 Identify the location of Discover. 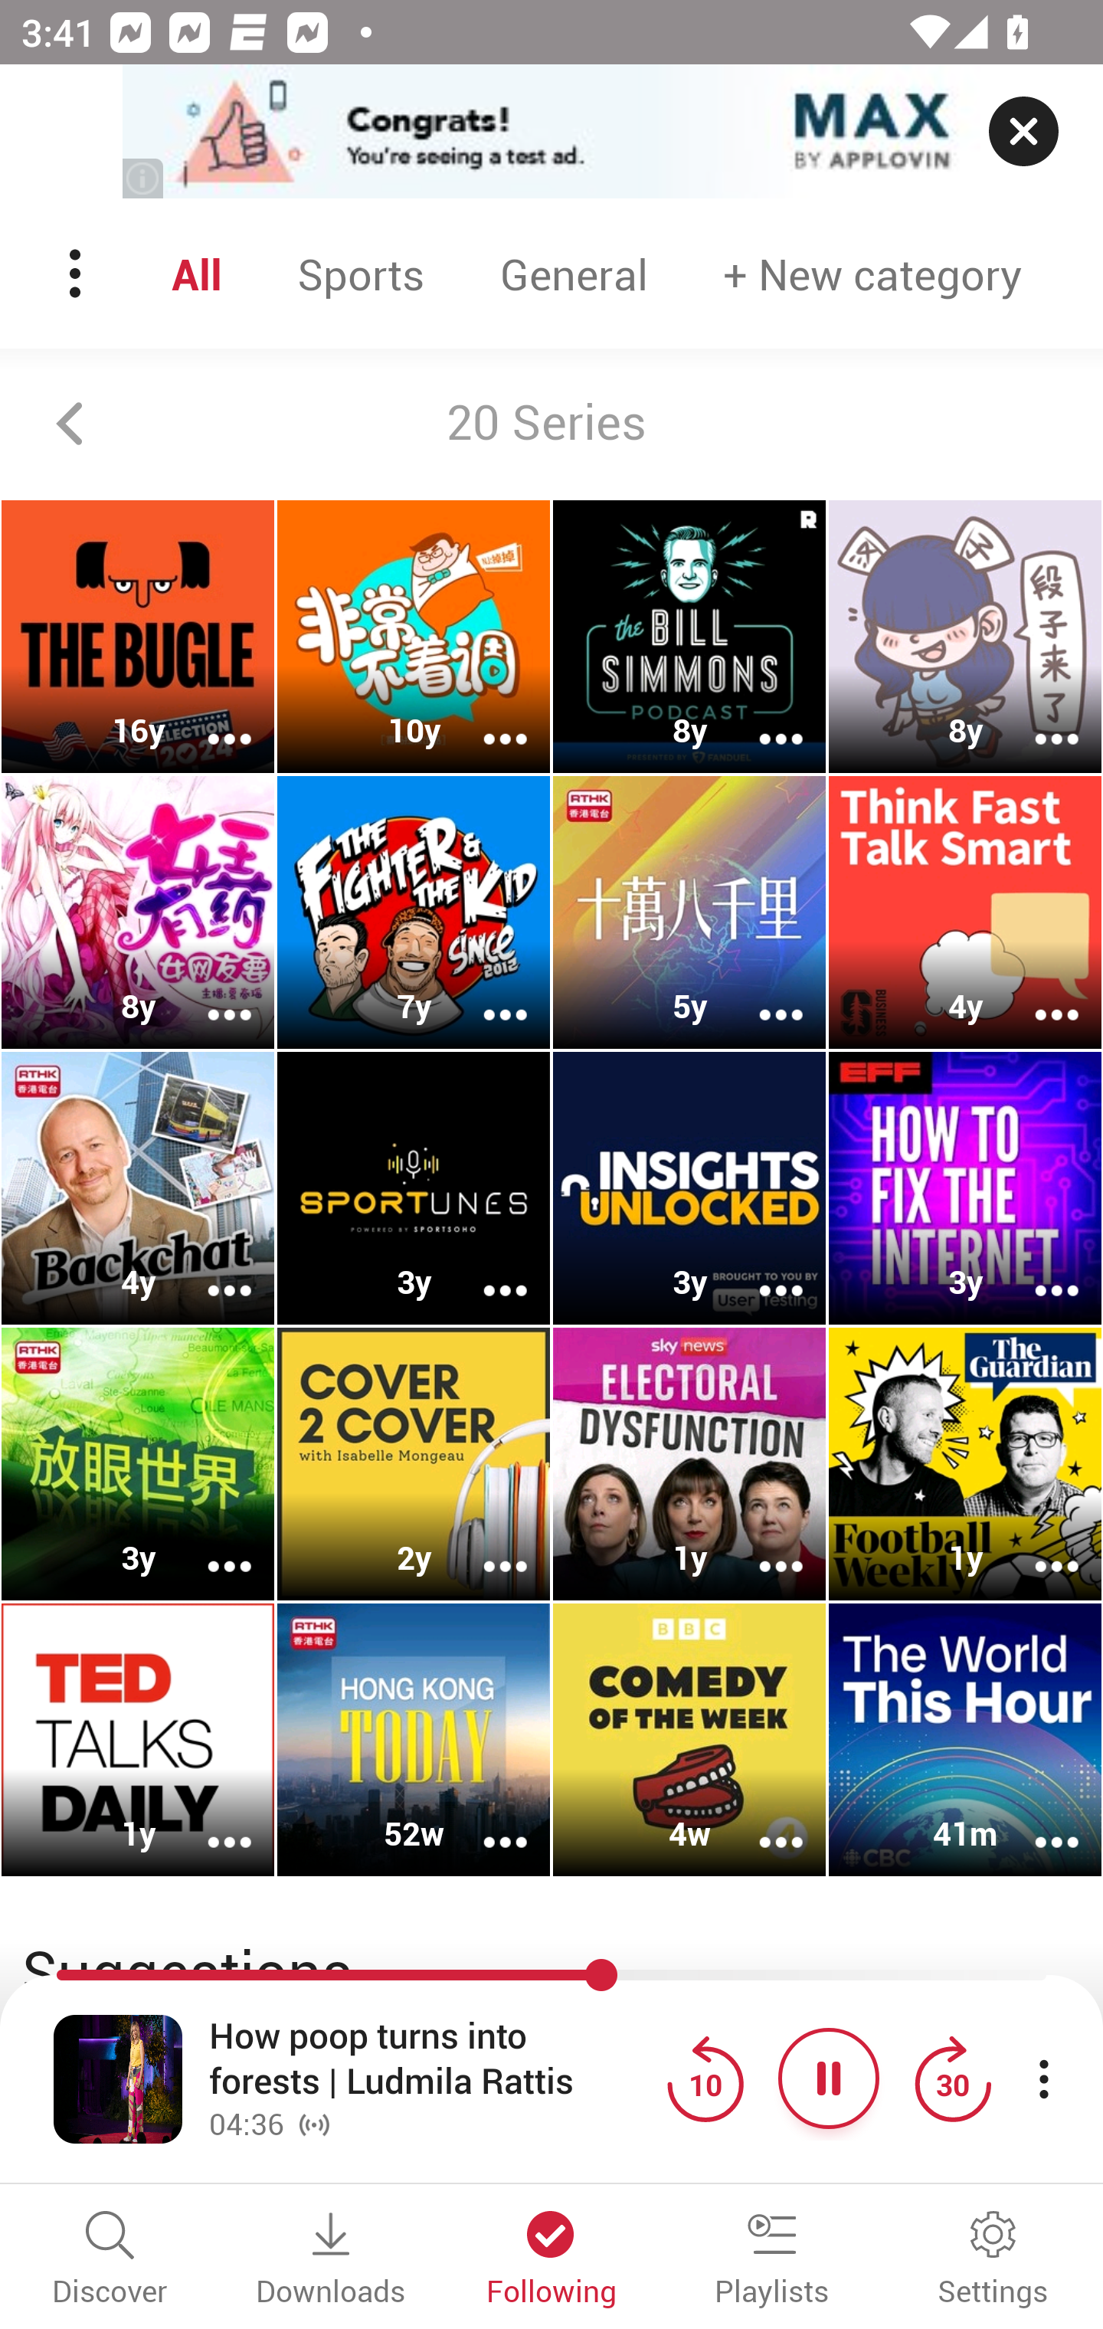
(110, 2260).